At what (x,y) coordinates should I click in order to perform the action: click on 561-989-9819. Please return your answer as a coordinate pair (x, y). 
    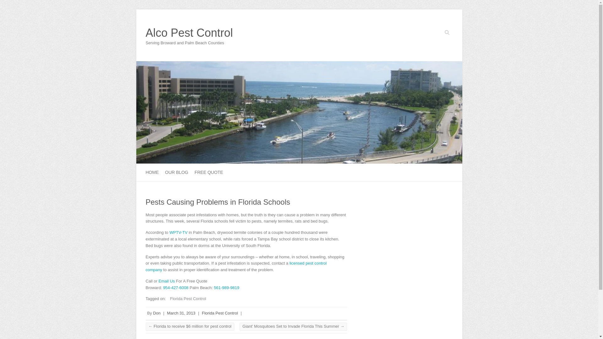
    Looking at the image, I should click on (227, 288).